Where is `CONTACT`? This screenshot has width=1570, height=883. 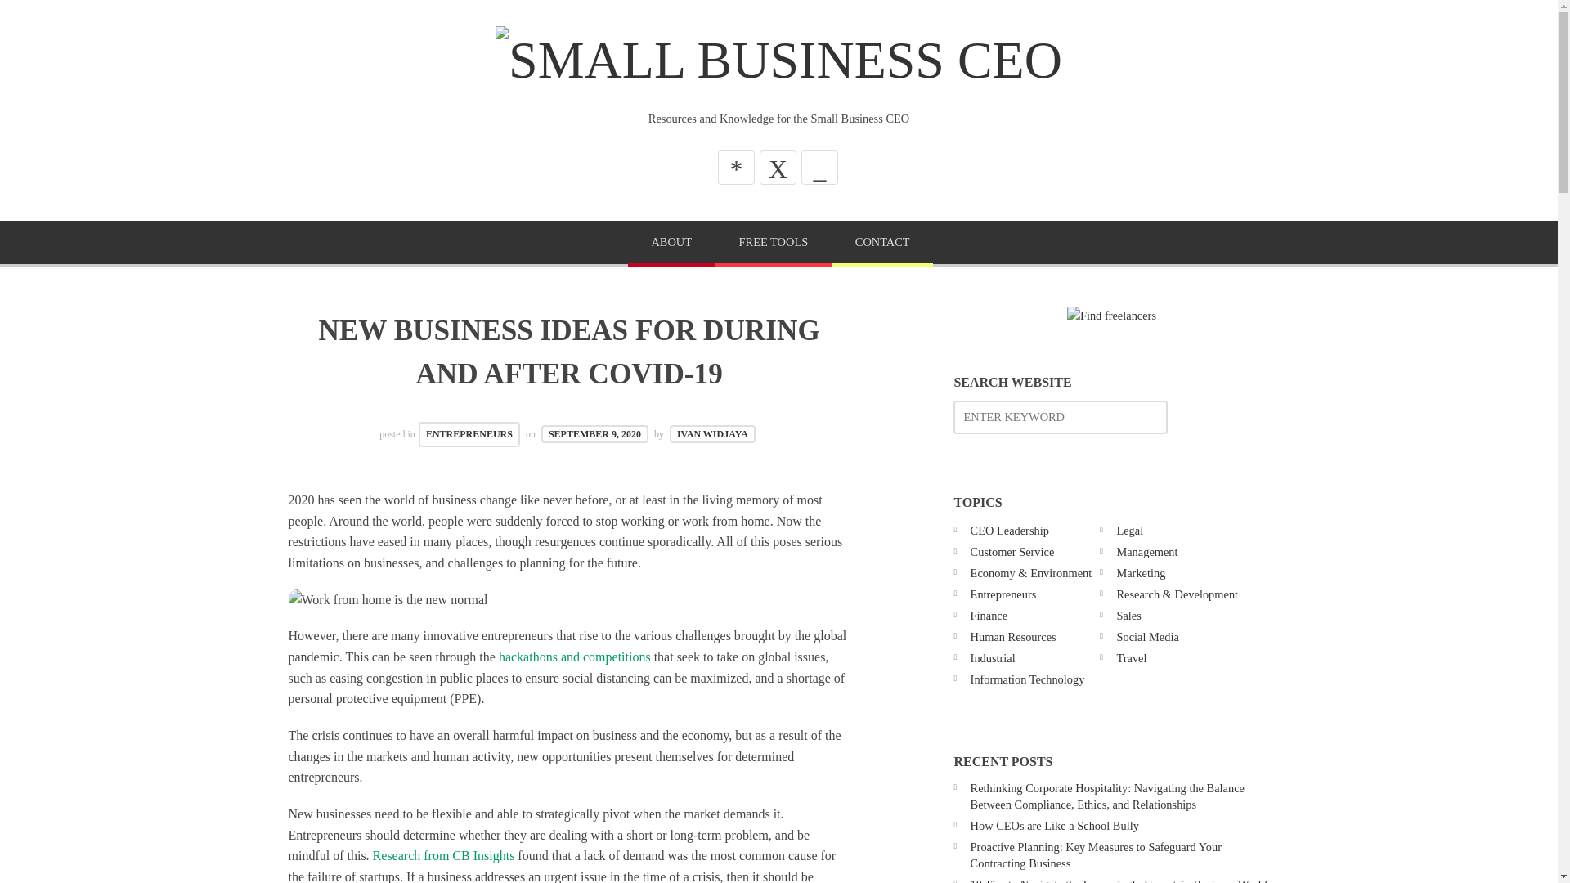 CONTACT is located at coordinates (881, 244).